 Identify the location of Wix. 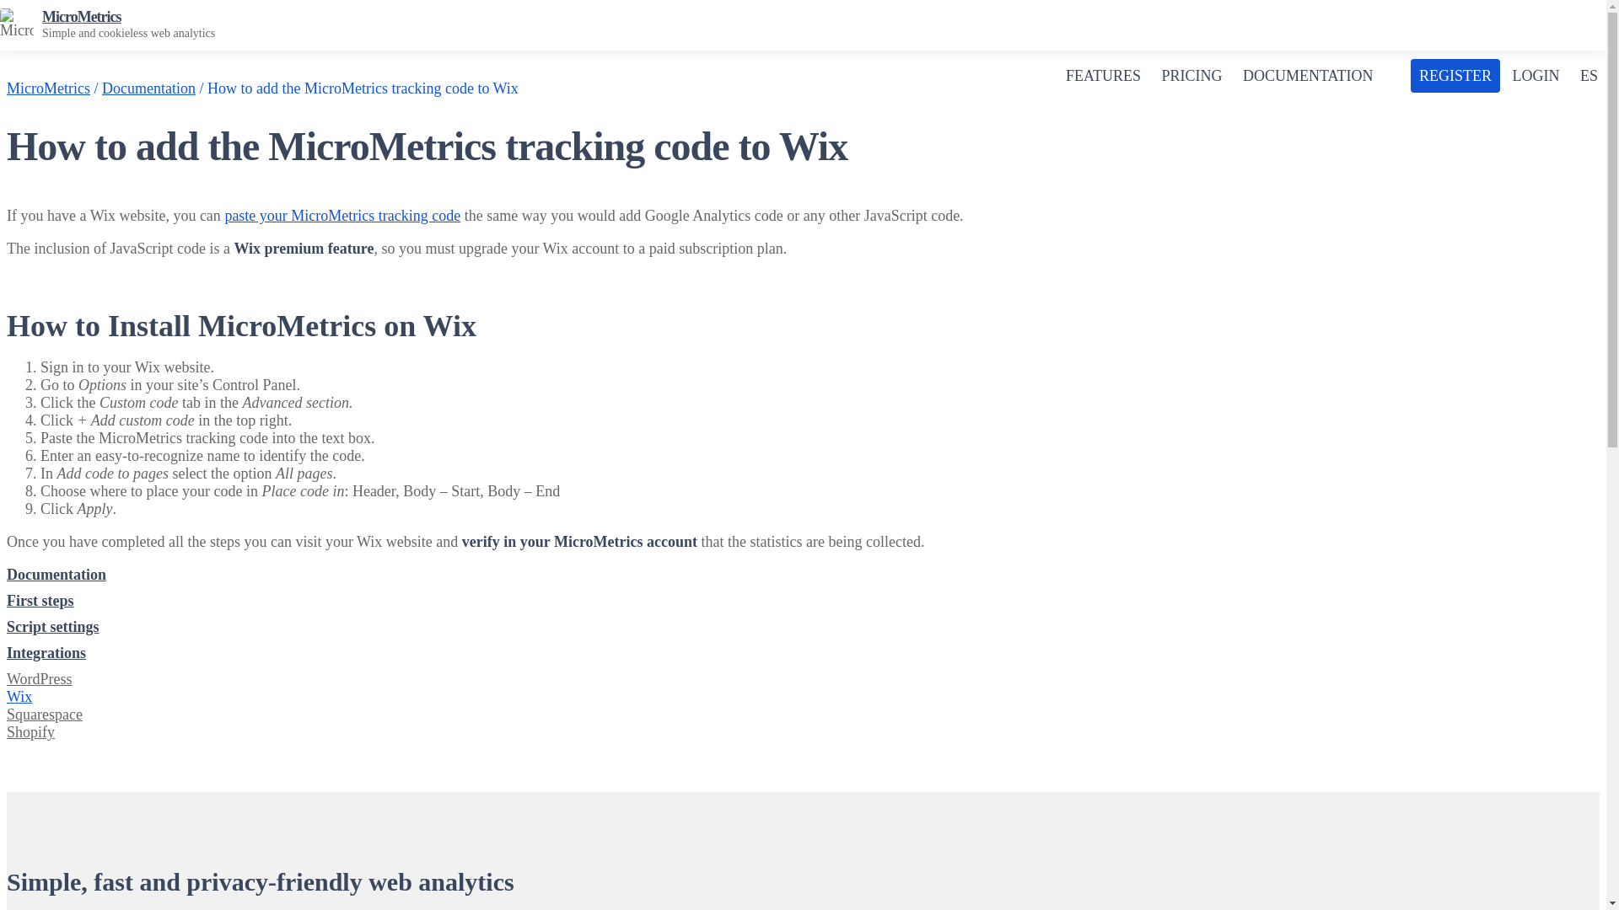
(19, 696).